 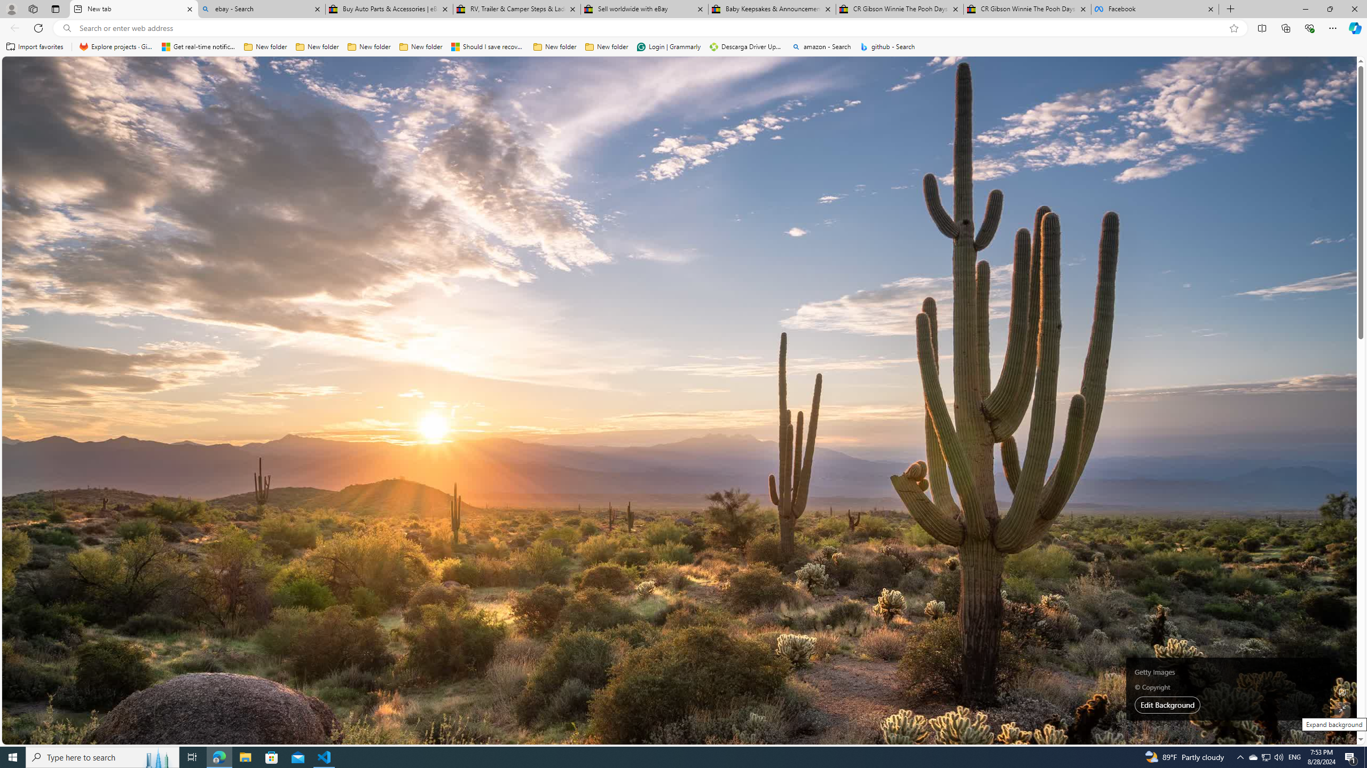 I want to click on You're following The Weather Channel, so click(x=733, y=306).